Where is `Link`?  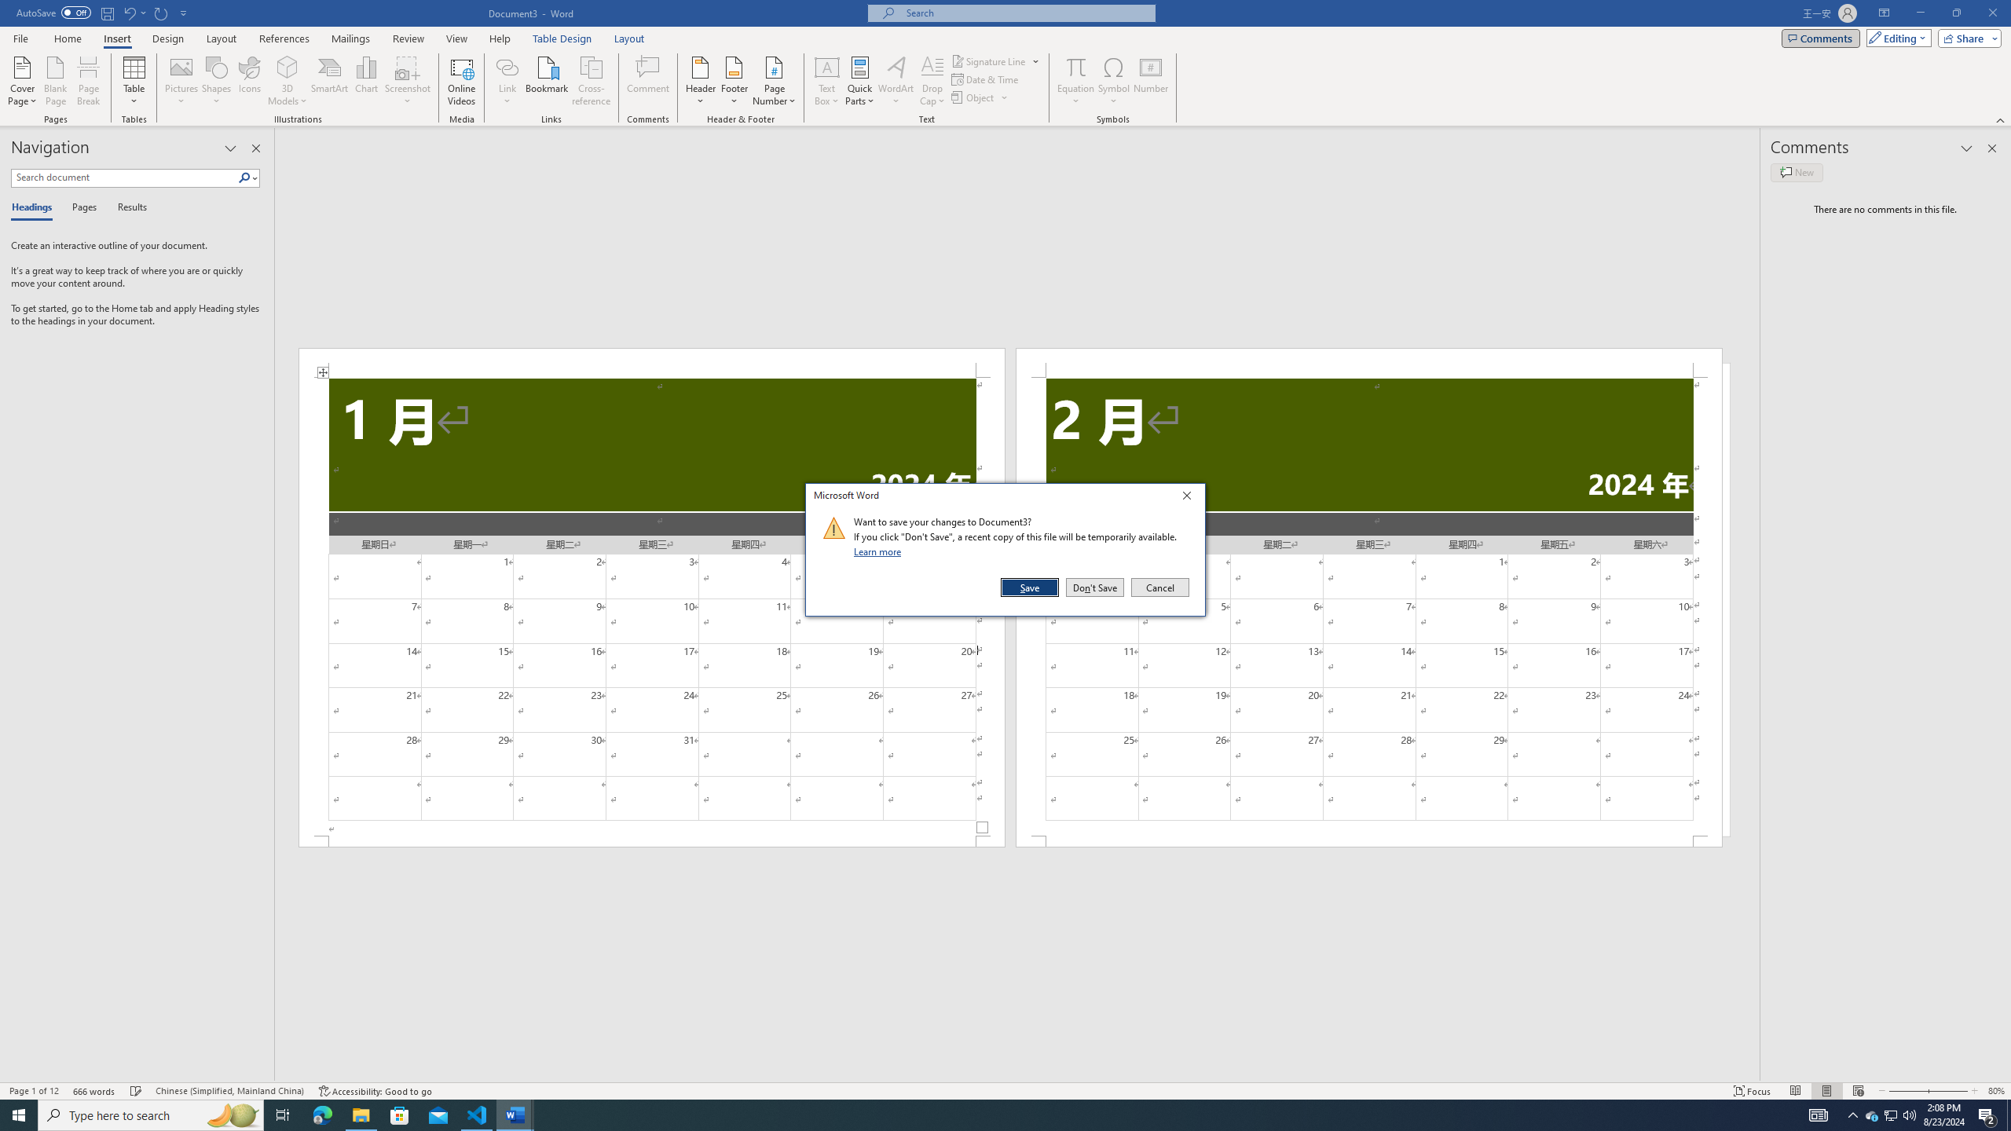
Link is located at coordinates (507, 67).